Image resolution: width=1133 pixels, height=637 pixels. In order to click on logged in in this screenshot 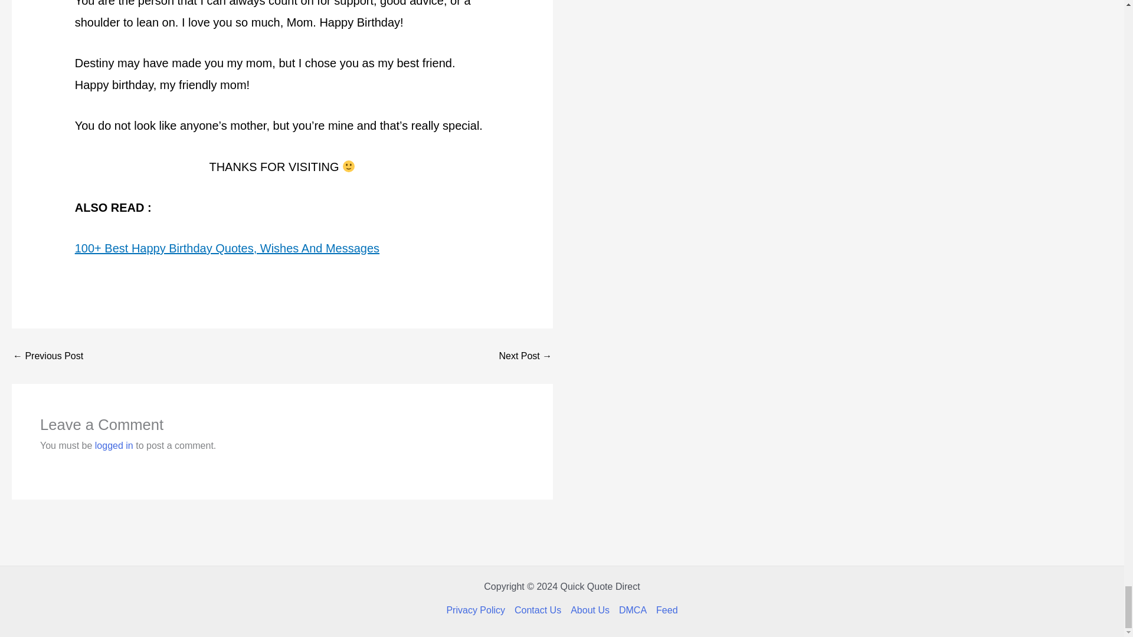, I will do `click(114, 445)`.